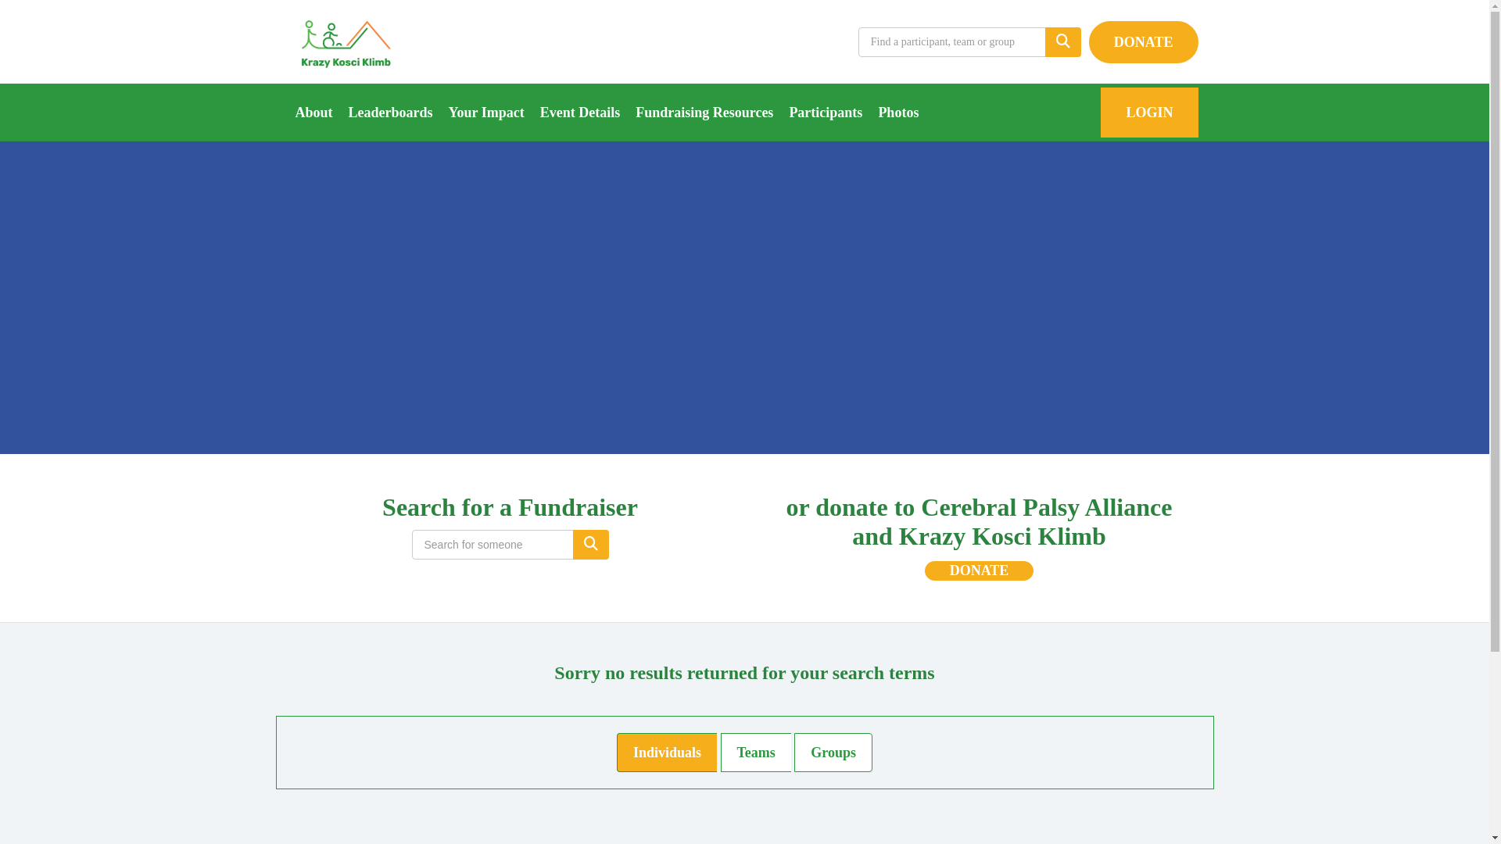 The width and height of the screenshot is (1501, 844). What do you see at coordinates (1144, 41) in the screenshot?
I see `DONATE` at bounding box center [1144, 41].